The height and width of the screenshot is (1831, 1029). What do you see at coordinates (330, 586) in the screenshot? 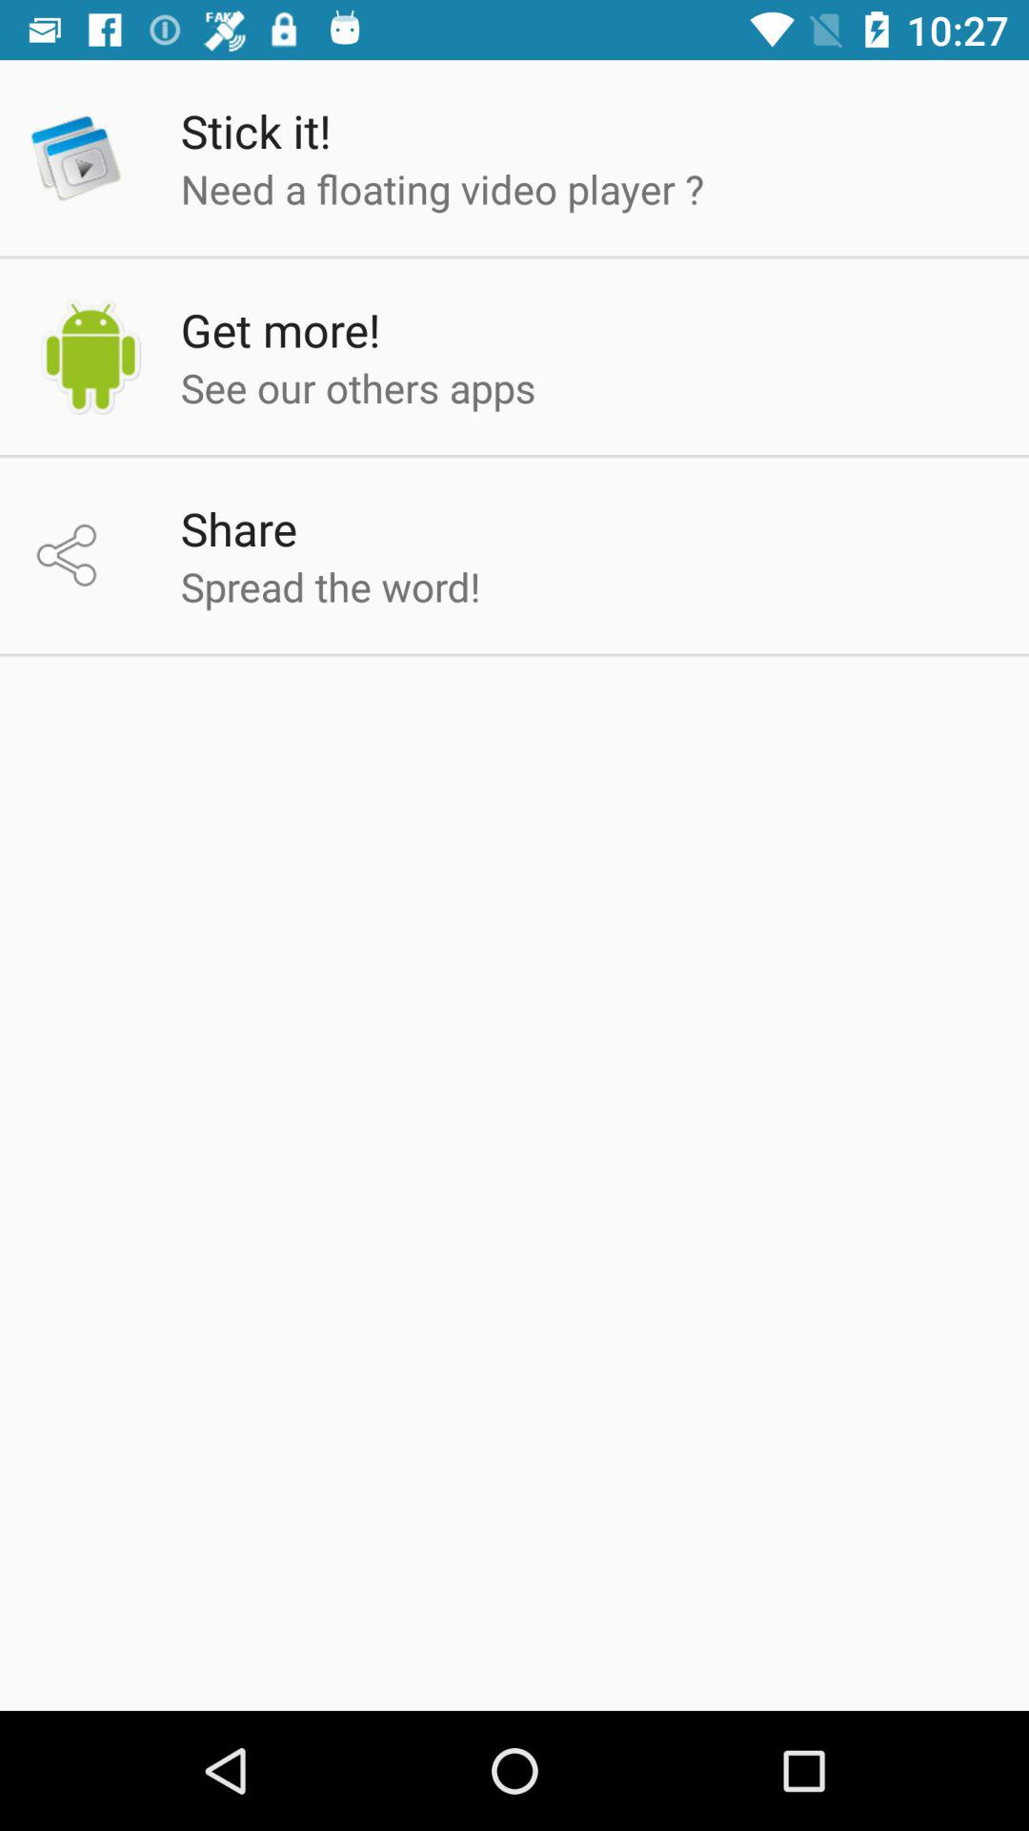
I see `launch spread the word! app` at bounding box center [330, 586].